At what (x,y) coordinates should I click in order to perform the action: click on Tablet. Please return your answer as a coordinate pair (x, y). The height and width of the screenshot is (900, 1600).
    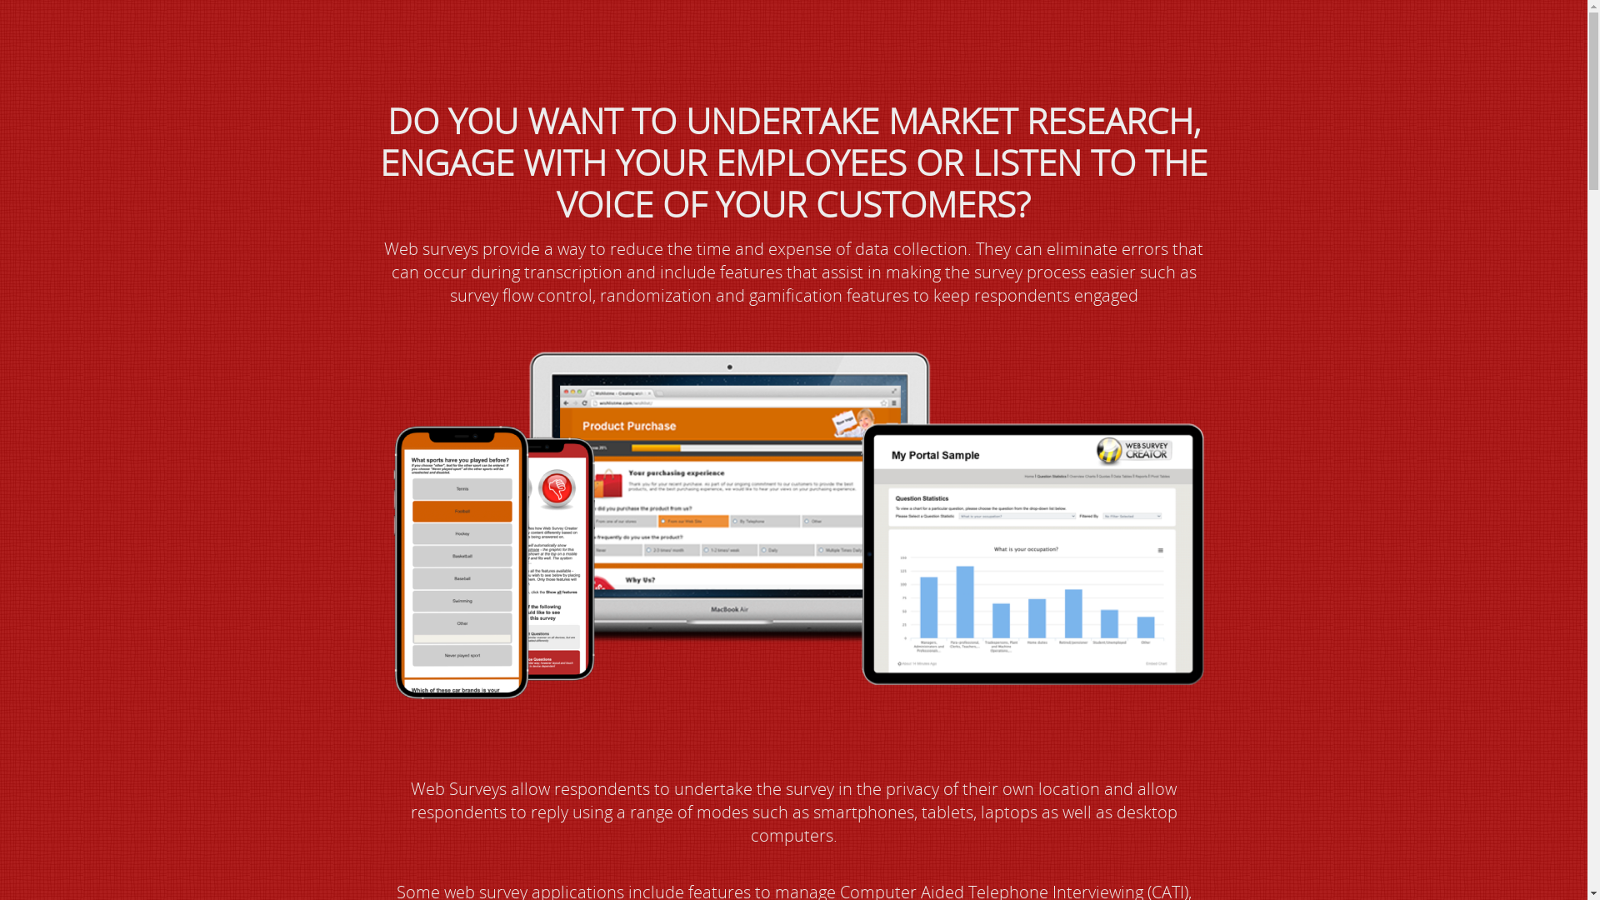
    Looking at the image, I should click on (793, 542).